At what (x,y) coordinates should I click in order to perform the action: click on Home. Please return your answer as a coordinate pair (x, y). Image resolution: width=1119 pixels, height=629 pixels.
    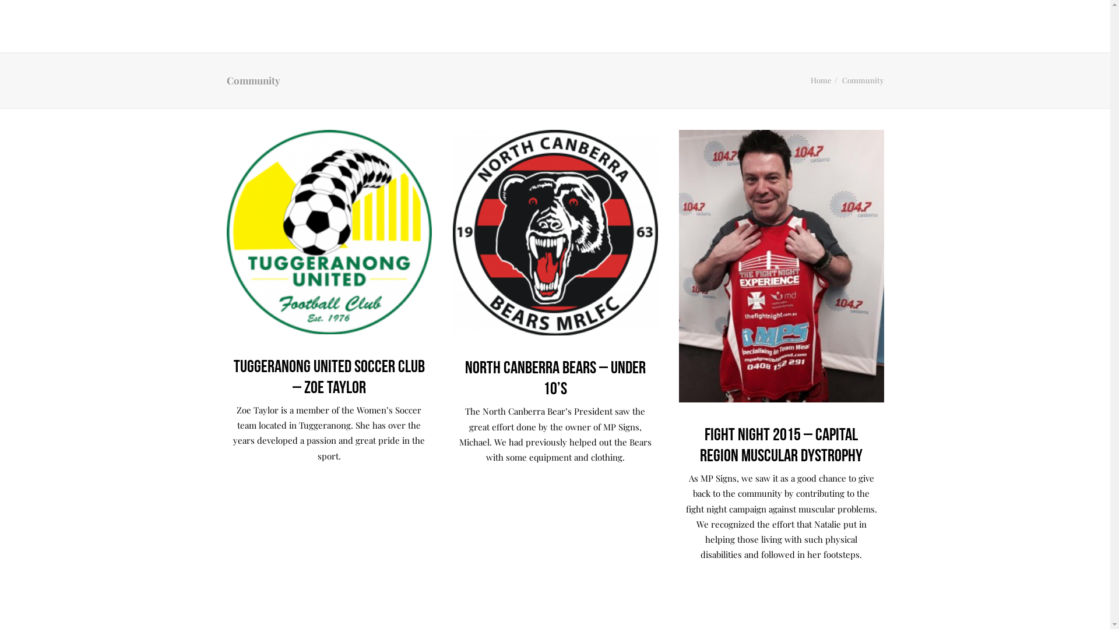
    Looking at the image, I should click on (821, 80).